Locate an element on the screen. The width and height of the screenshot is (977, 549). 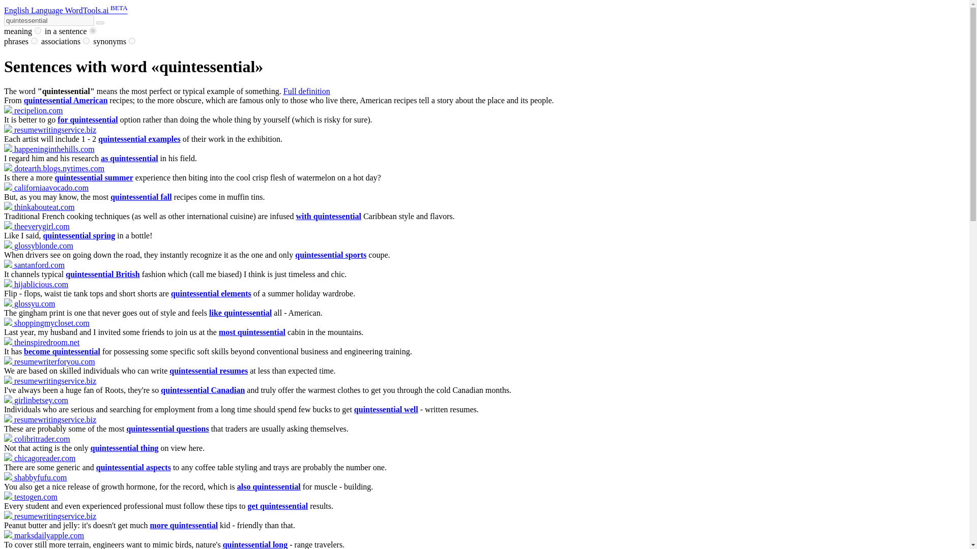
sentence is located at coordinates (93, 30).